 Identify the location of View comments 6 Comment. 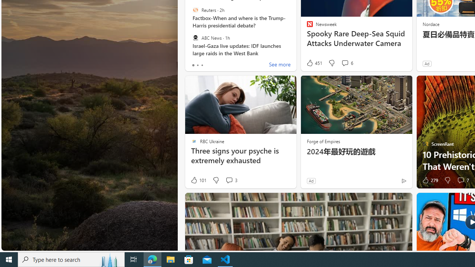
(345, 63).